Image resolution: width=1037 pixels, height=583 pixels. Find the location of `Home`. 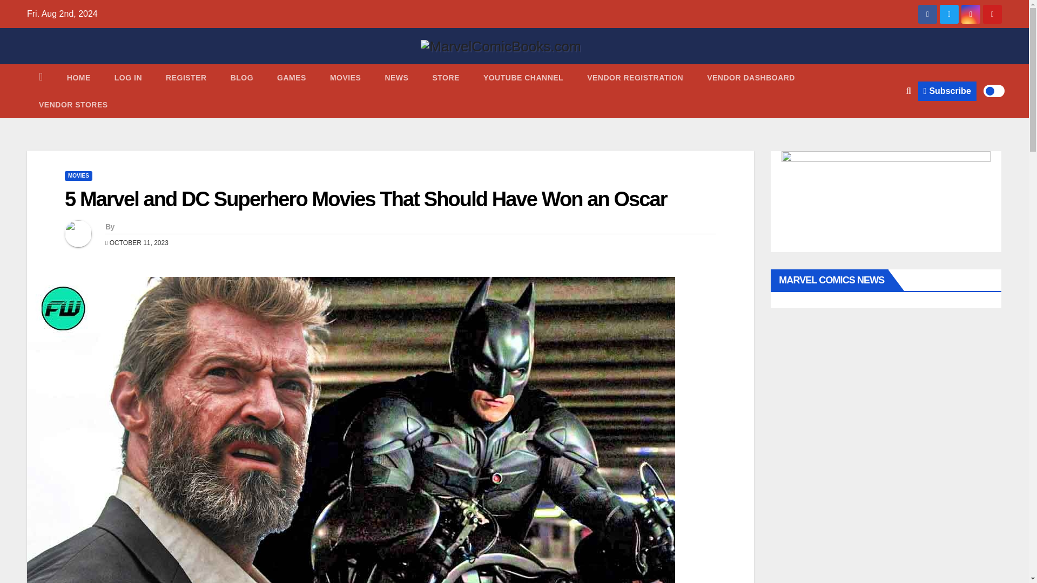

Home is located at coordinates (41, 77).